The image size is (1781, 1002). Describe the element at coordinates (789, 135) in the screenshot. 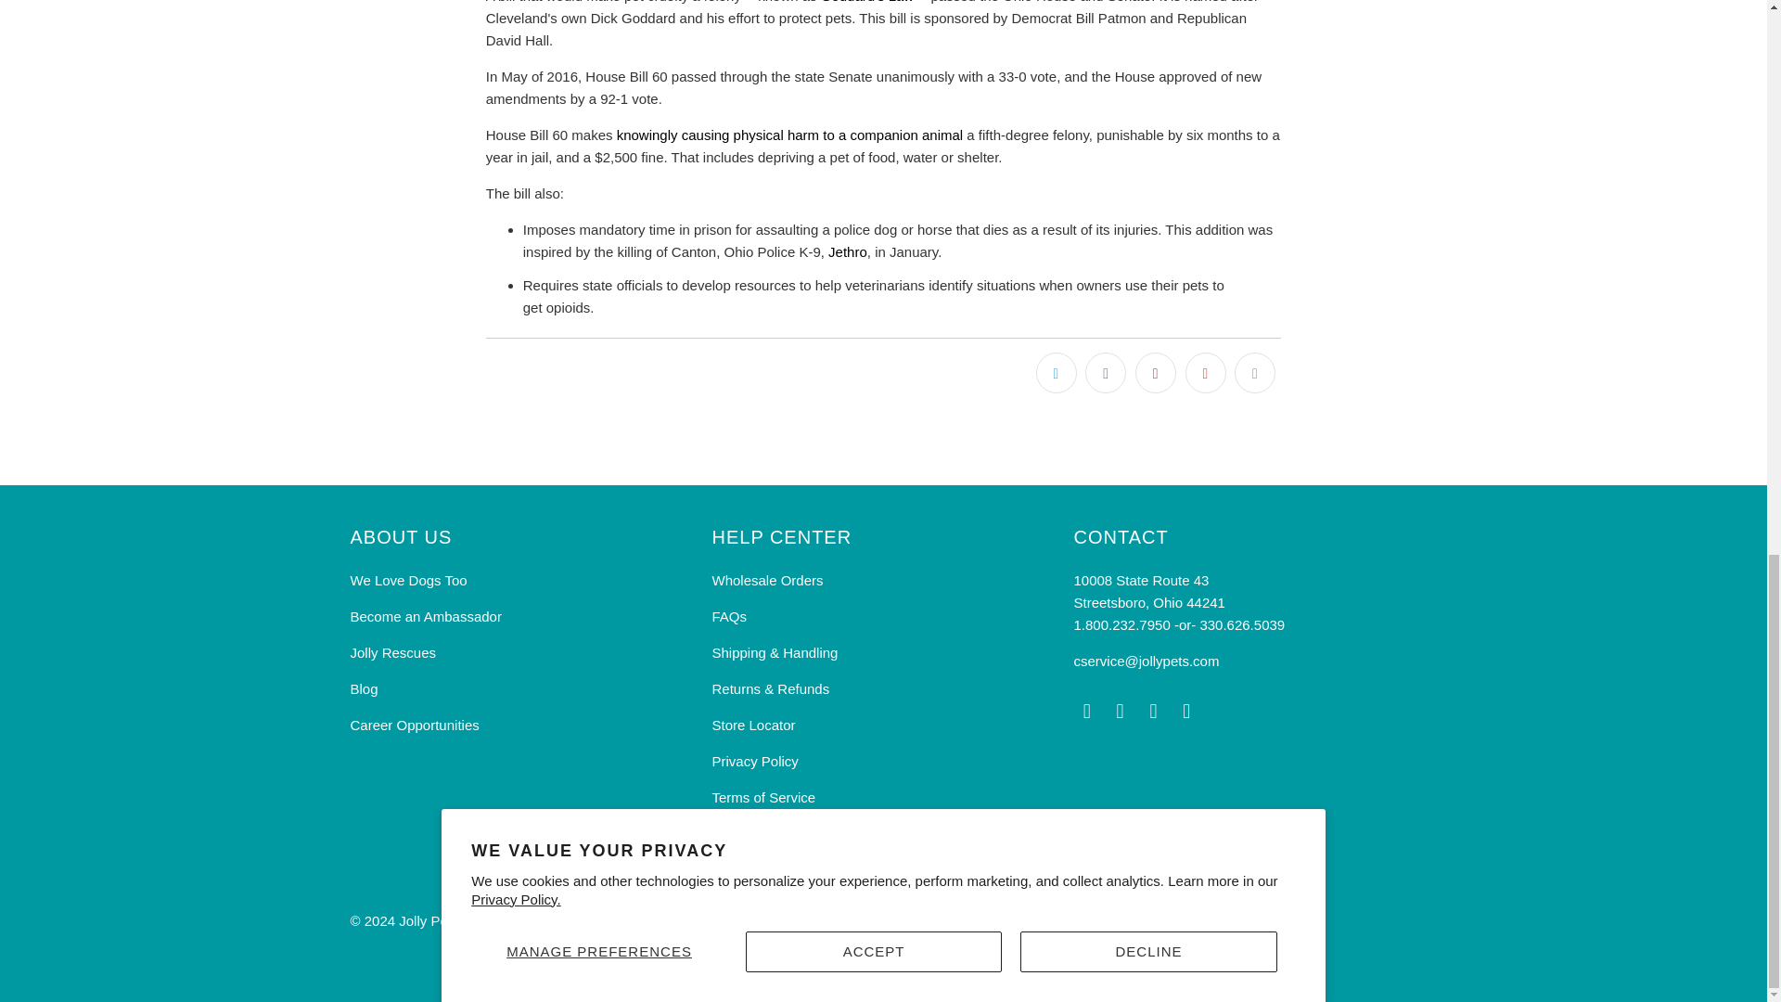

I see `How to Spot Animal Cruelty and What Actions to Take` at that location.